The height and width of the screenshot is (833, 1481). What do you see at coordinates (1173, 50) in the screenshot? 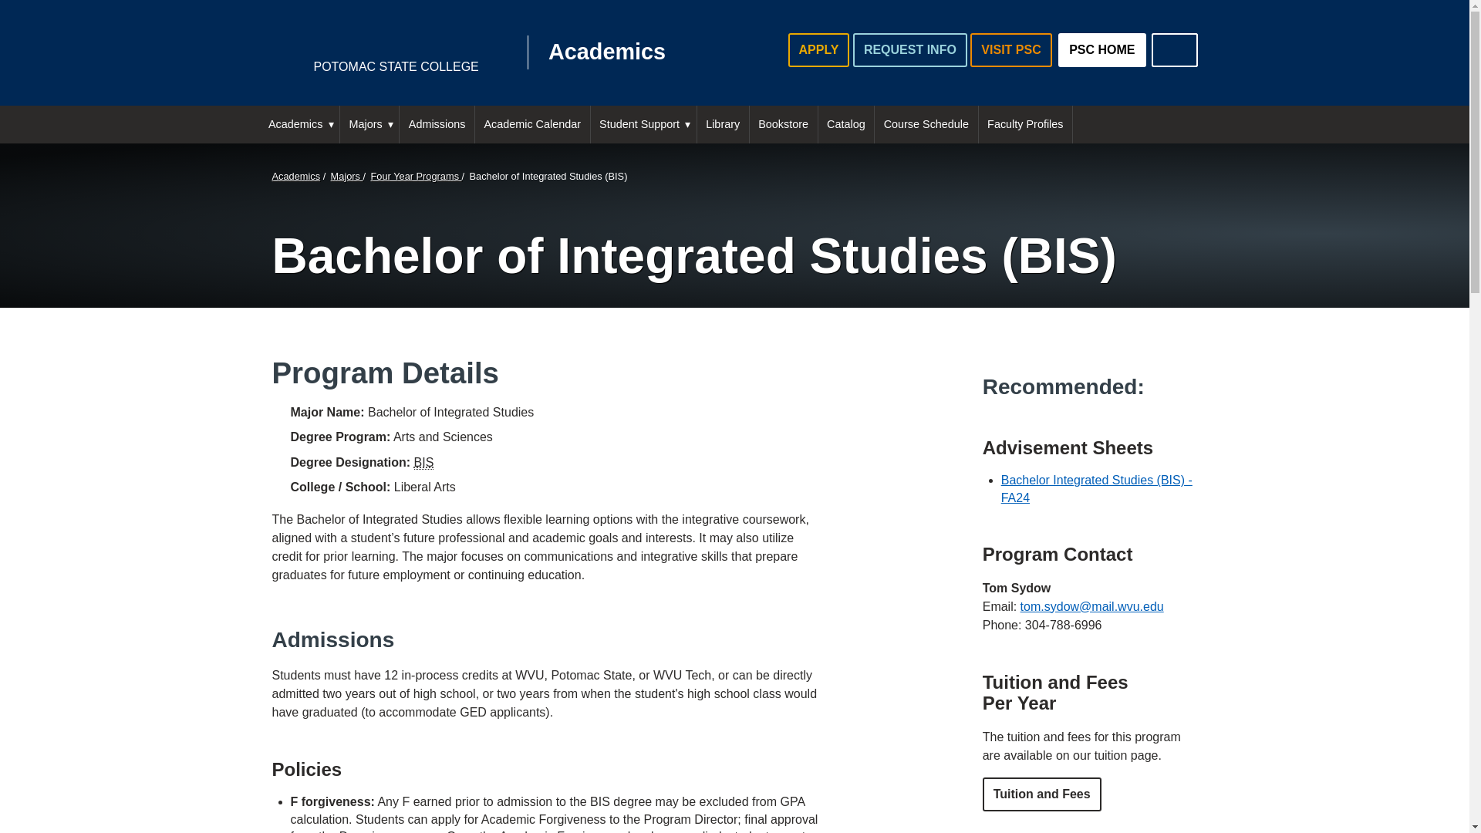
I see `Faculty Profiles` at bounding box center [1173, 50].